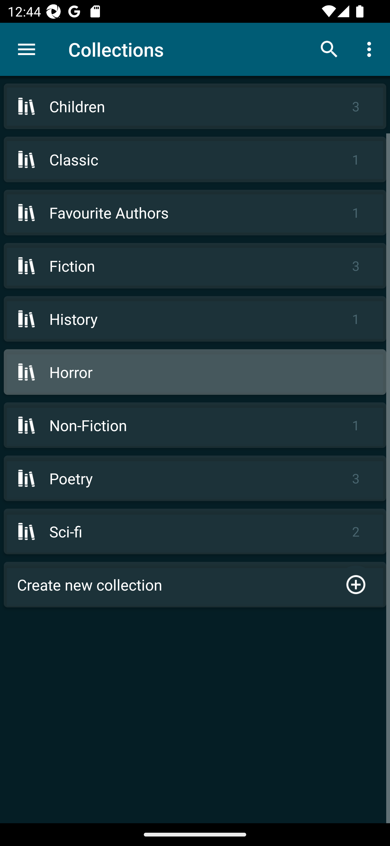  Describe the element at coordinates (195, 425) in the screenshot. I see `Non-Fiction 1` at that location.